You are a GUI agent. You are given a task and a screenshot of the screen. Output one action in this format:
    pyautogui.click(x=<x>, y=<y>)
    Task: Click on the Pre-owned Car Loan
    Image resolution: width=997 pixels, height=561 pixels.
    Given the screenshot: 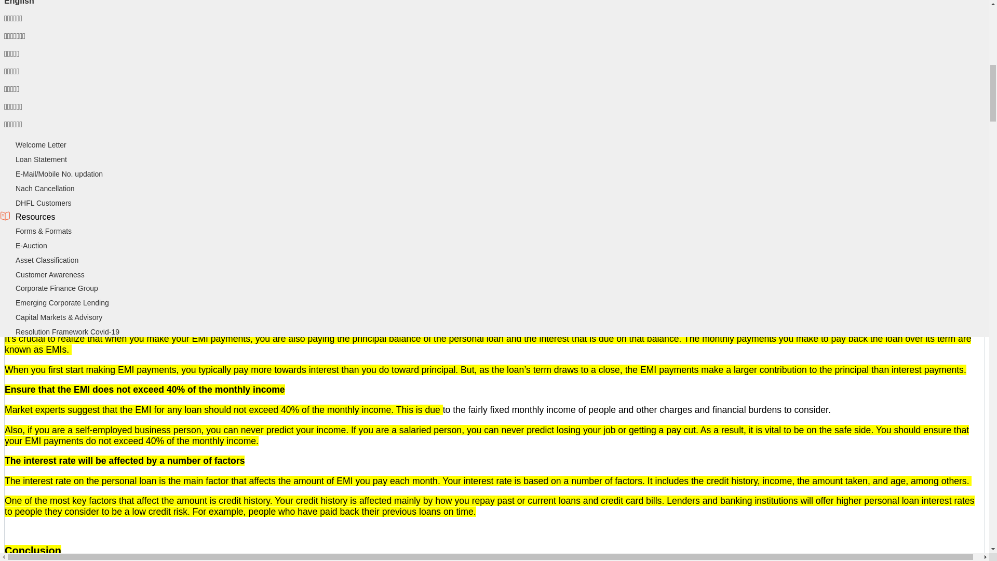 What is the action you would take?
    pyautogui.click(x=49, y=231)
    